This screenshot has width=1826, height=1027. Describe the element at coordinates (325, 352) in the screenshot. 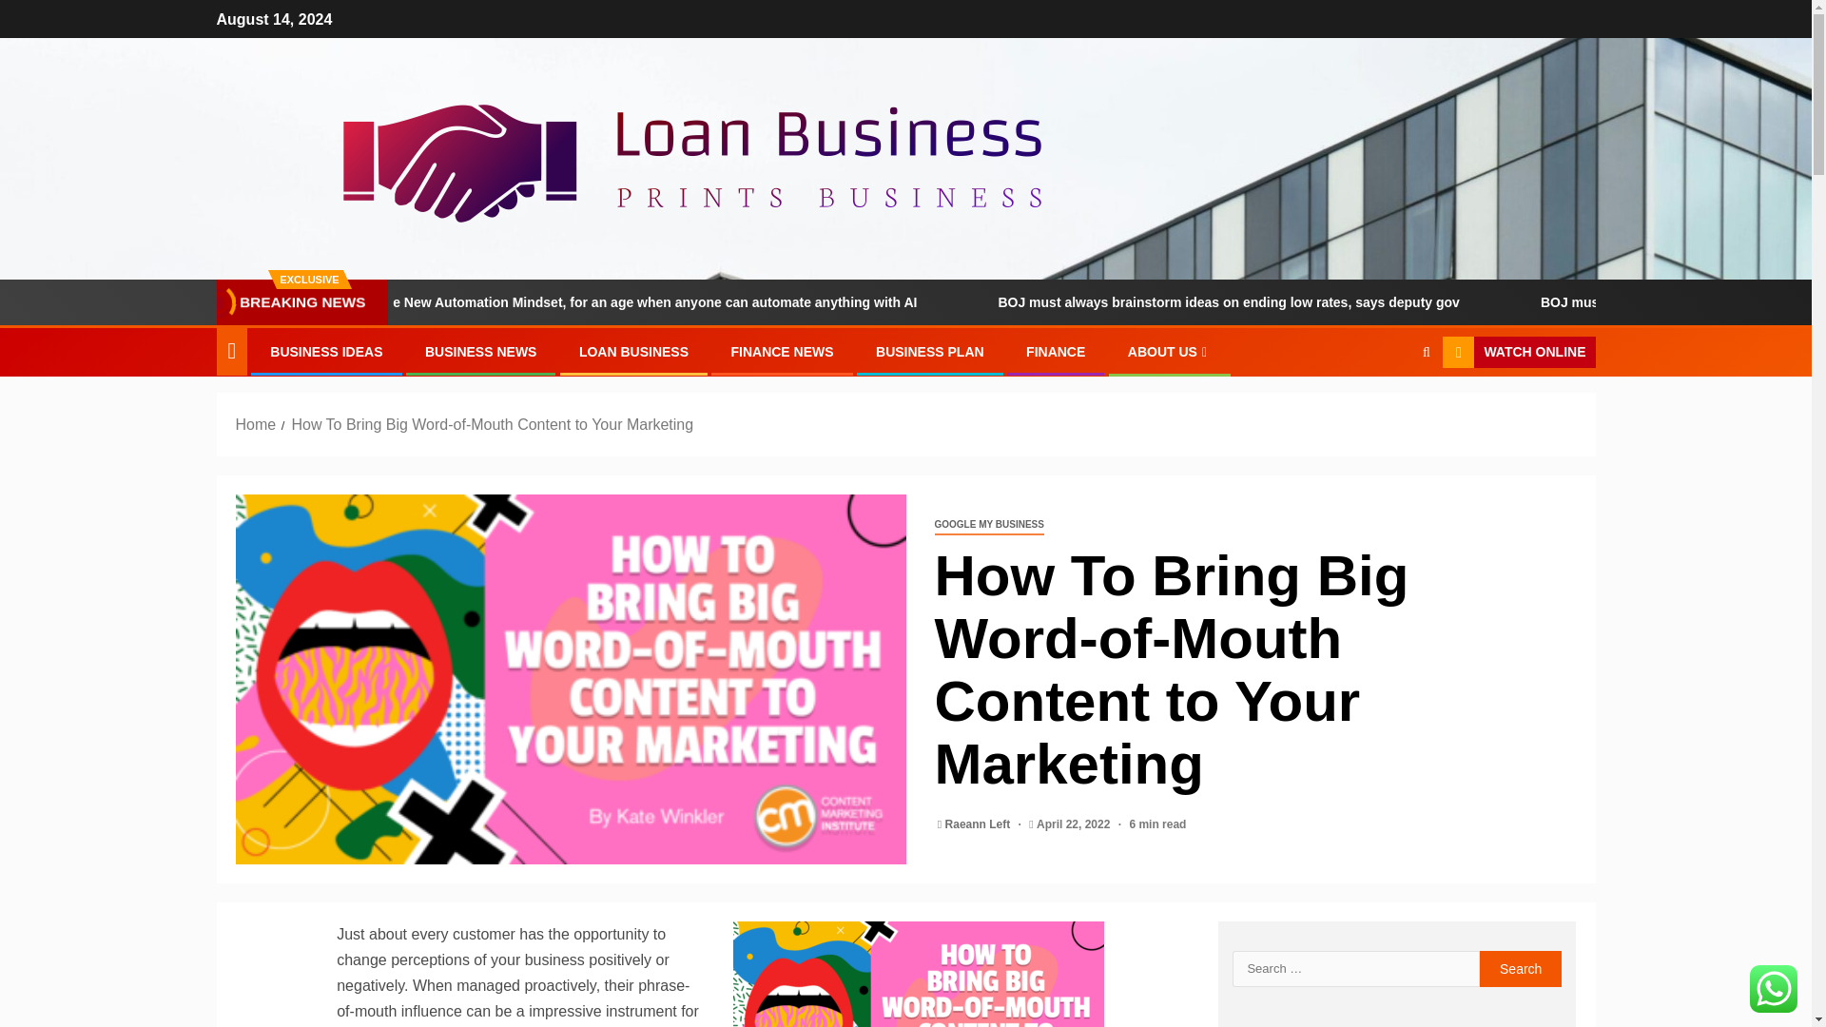

I see `BUSINESS IDEAS` at that location.